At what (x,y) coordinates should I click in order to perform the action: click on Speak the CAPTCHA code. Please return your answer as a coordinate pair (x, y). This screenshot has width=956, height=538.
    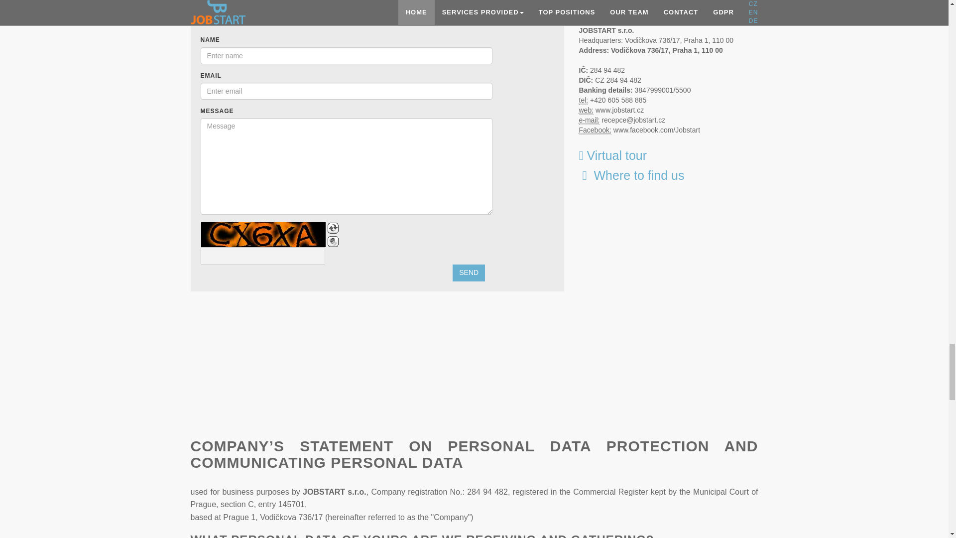
    Looking at the image, I should click on (333, 241).